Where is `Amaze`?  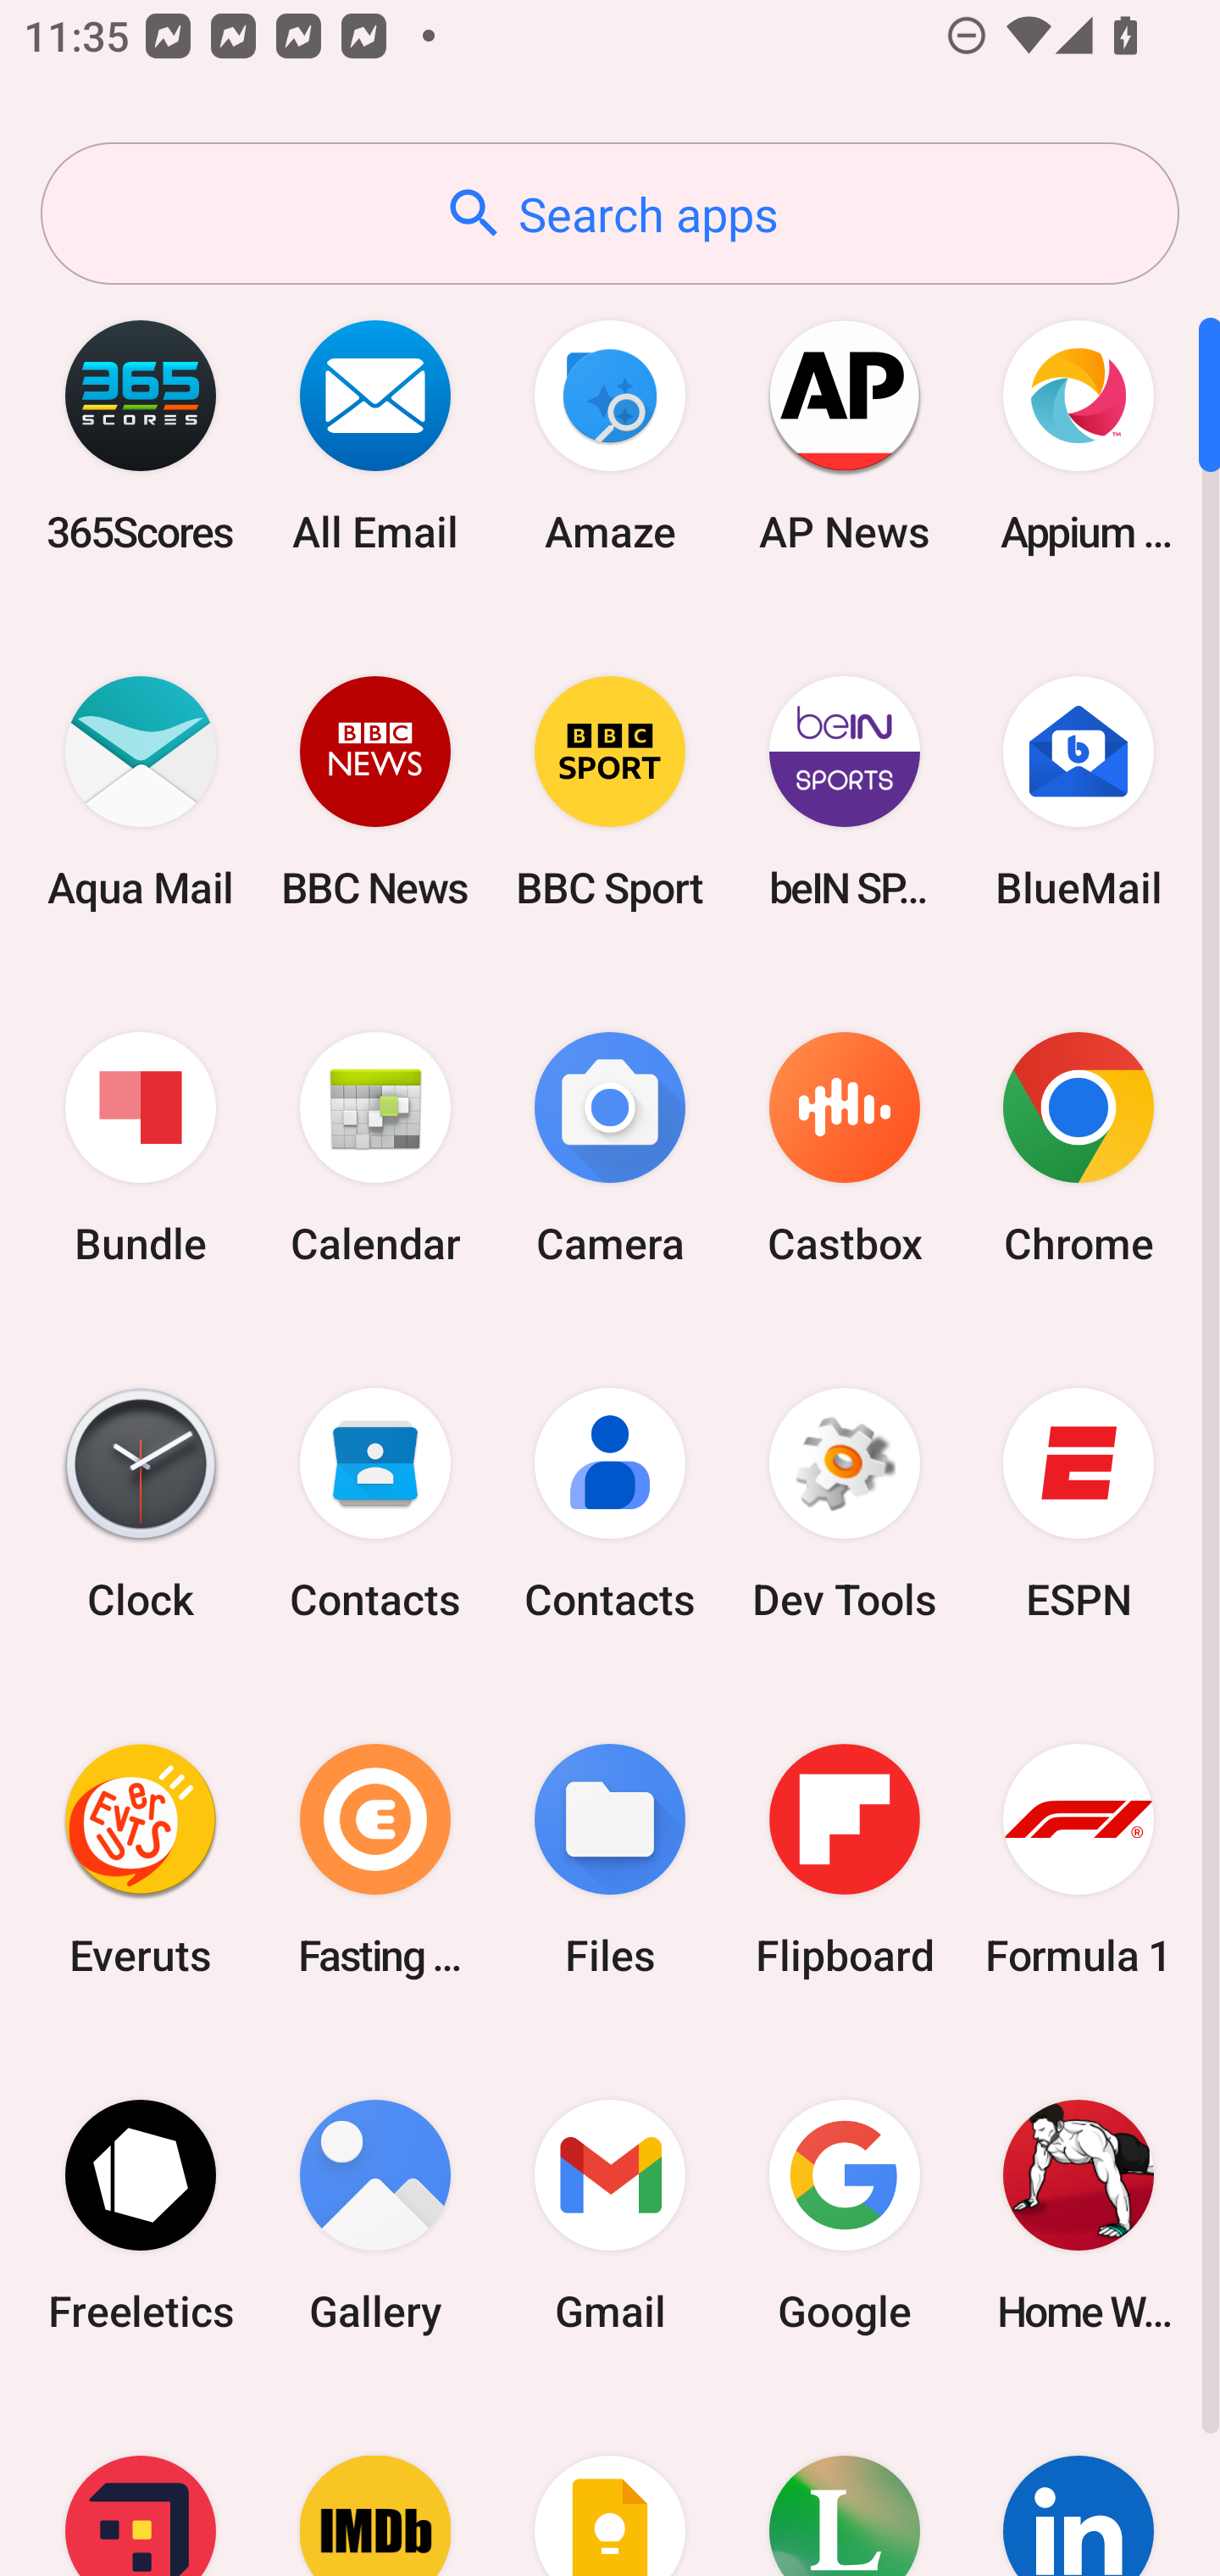 Amaze is located at coordinates (610, 436).